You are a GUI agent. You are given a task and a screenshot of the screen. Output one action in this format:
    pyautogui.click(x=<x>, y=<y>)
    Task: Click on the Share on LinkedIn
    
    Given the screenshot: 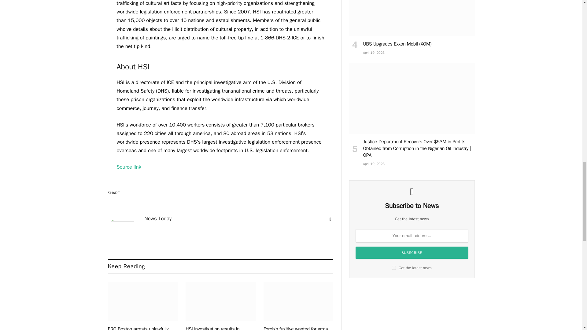 What is the action you would take?
    pyautogui.click(x=322, y=193)
    